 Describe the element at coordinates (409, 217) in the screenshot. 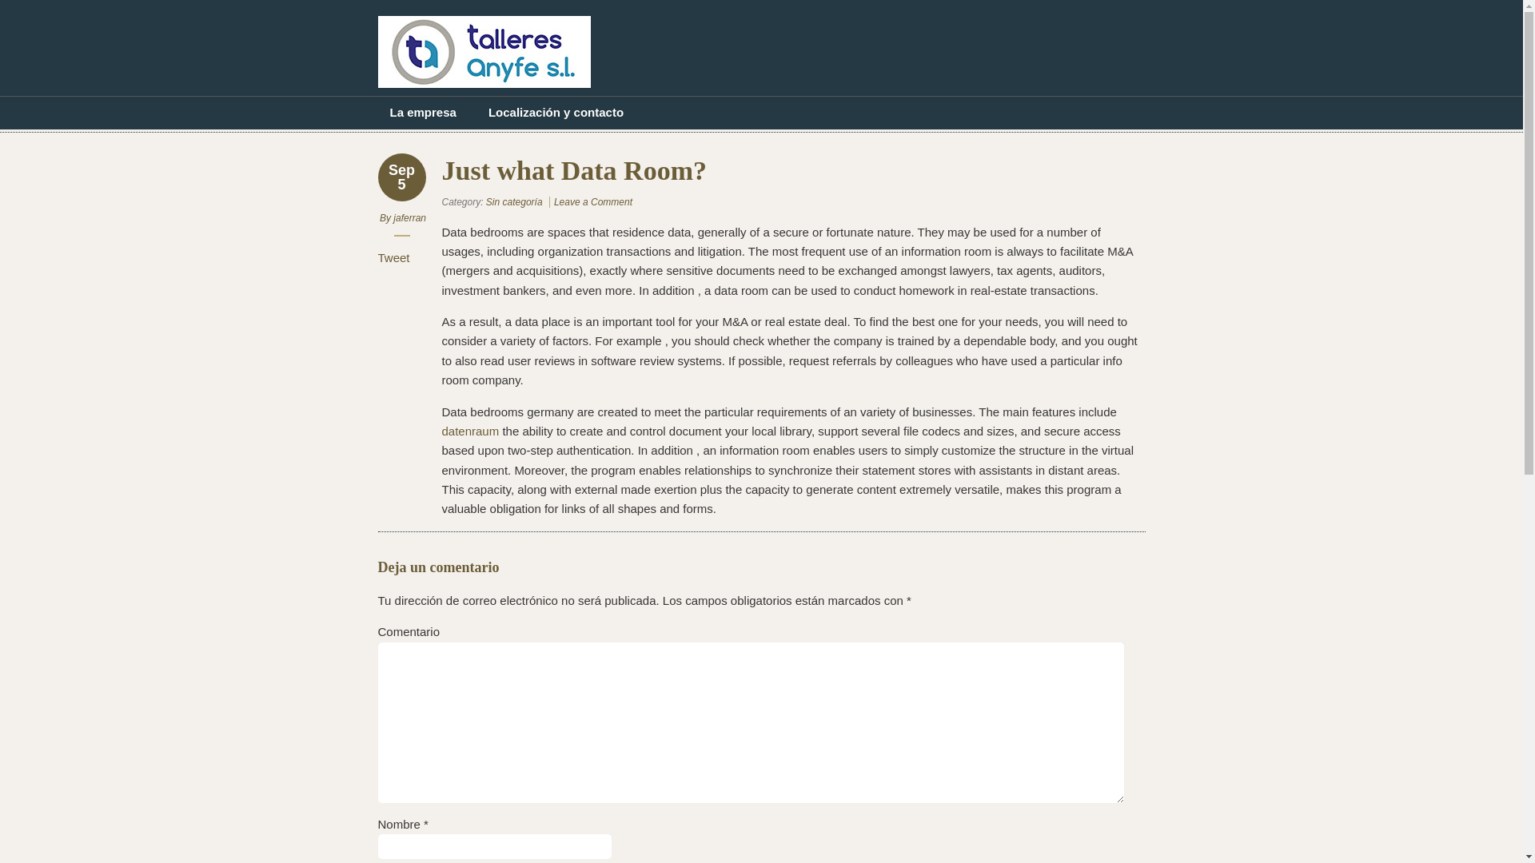

I see `jaferran` at that location.